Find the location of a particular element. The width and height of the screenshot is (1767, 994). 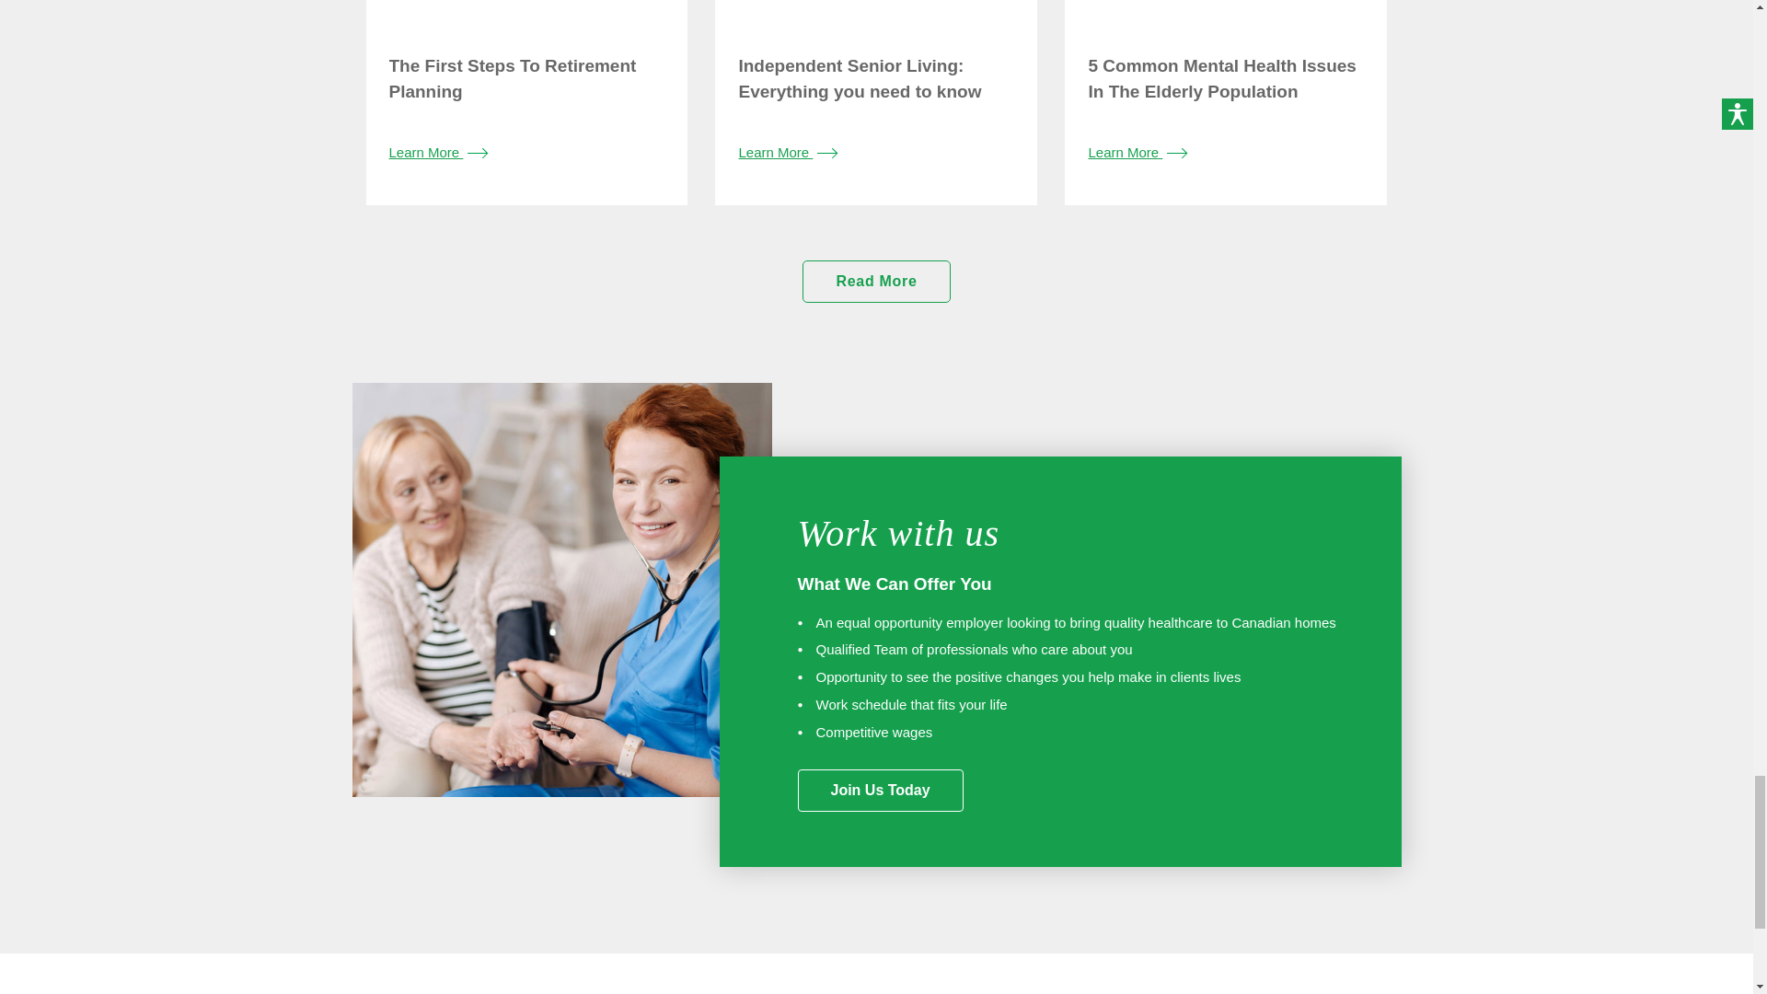

5 Common Mental Health Issues In The Elderly Population is located at coordinates (1138, 151).